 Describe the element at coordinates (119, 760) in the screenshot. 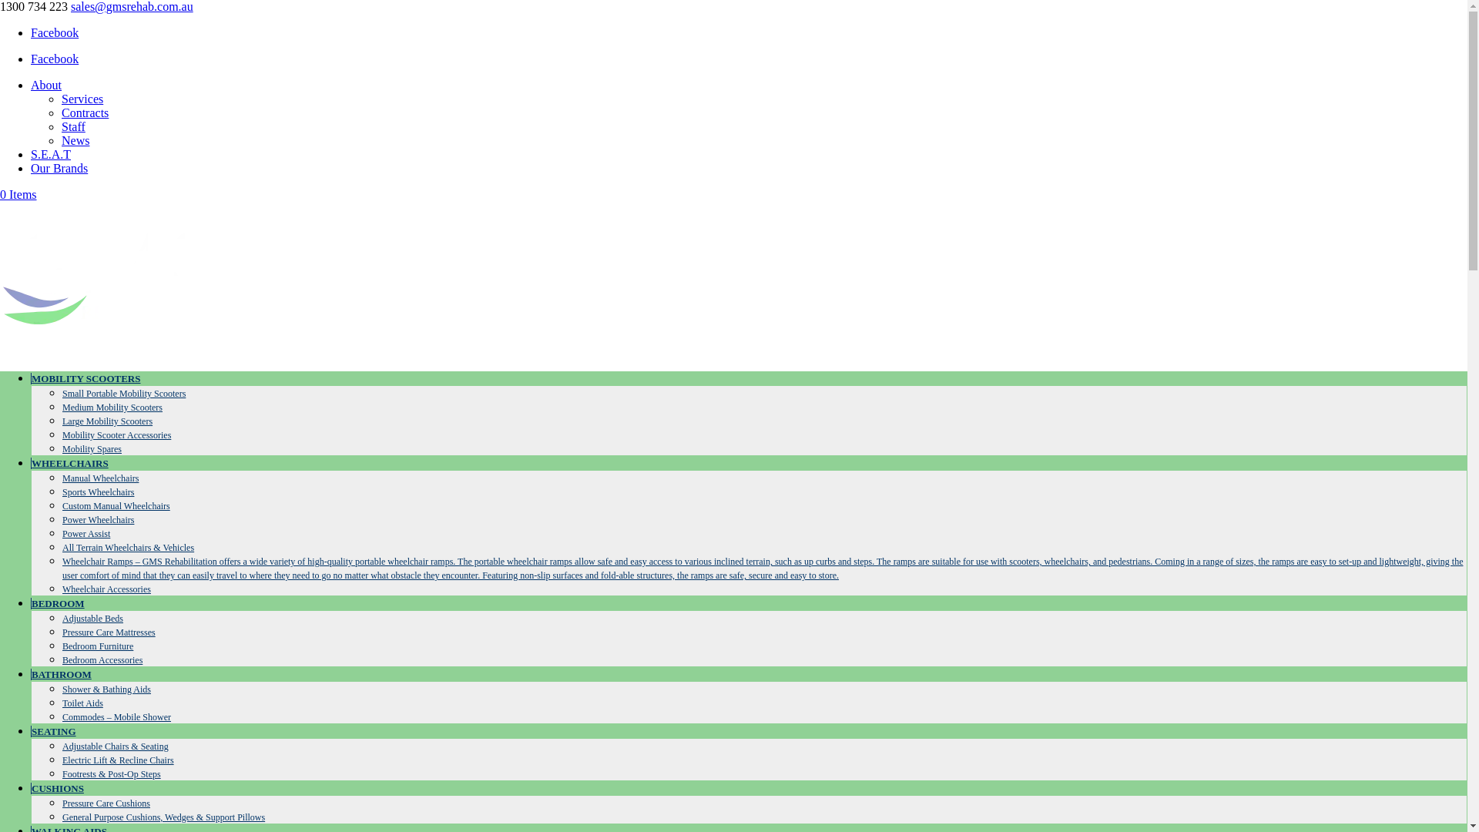

I see `Electric Lift & Recline Chairs` at that location.